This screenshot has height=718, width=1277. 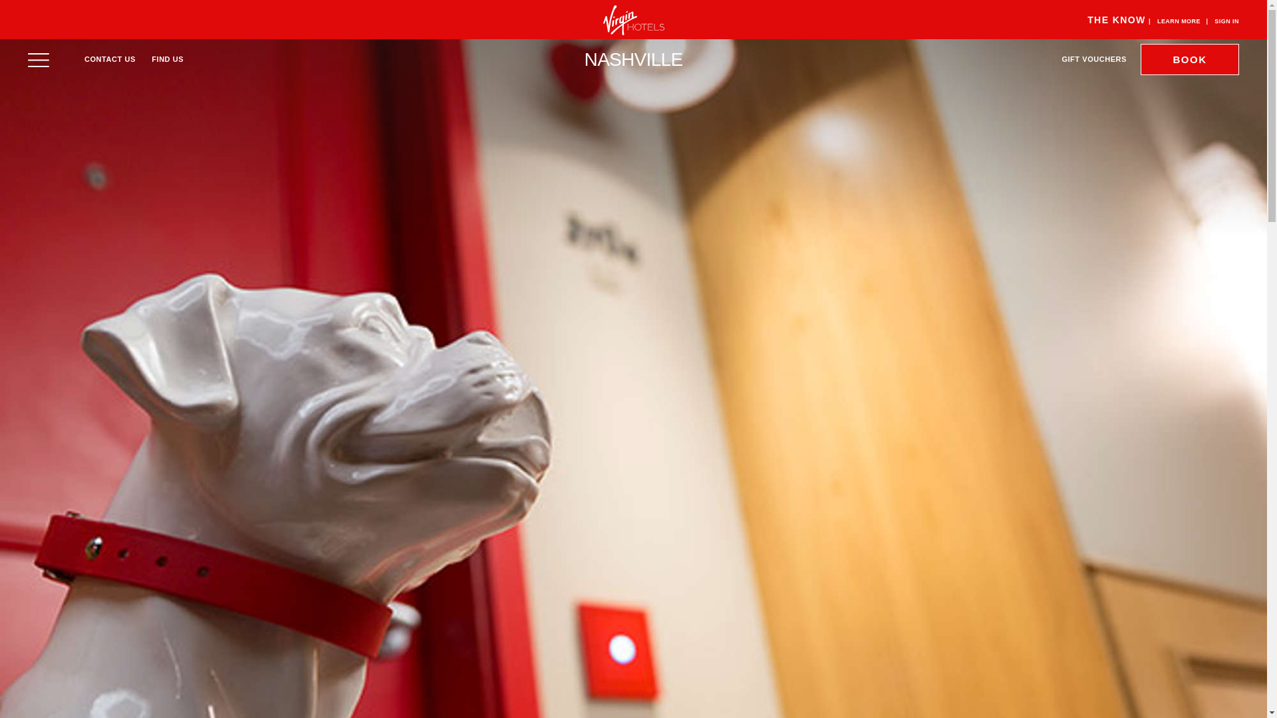 I want to click on GIFT VOUCHERS, so click(x=1093, y=59).